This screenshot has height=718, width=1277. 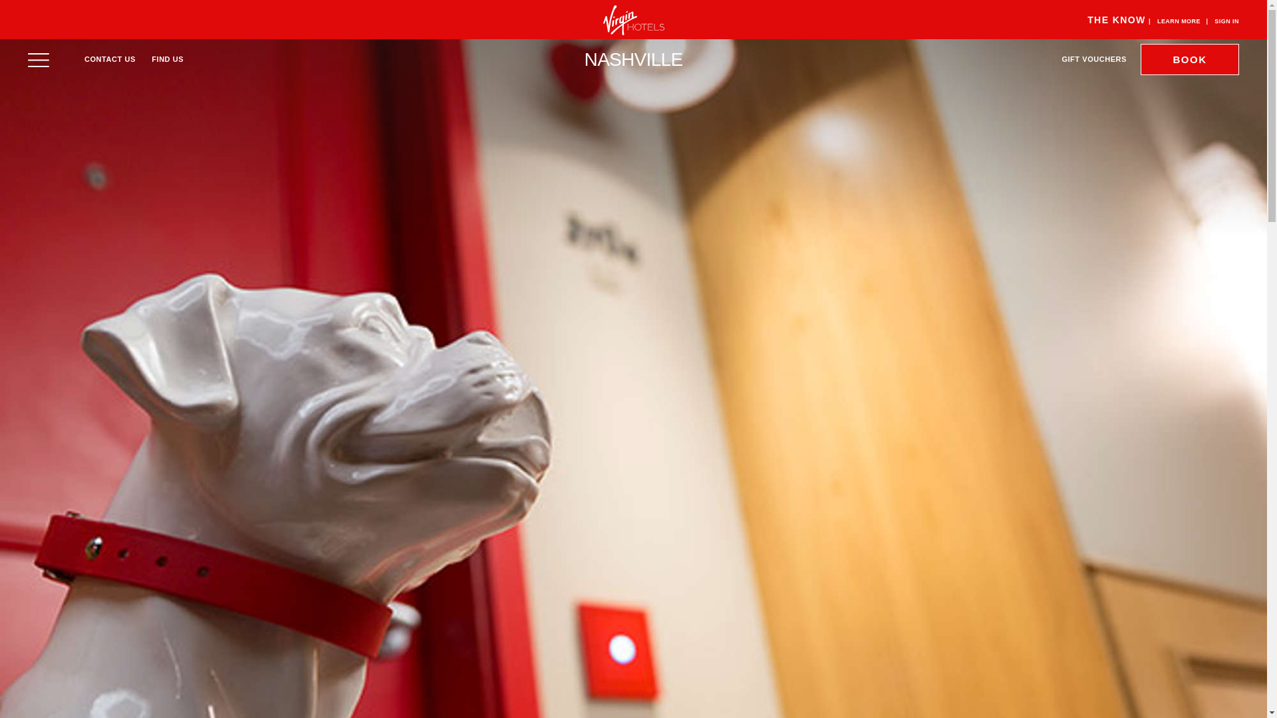 I want to click on GIFT VOUCHERS, so click(x=1093, y=59).